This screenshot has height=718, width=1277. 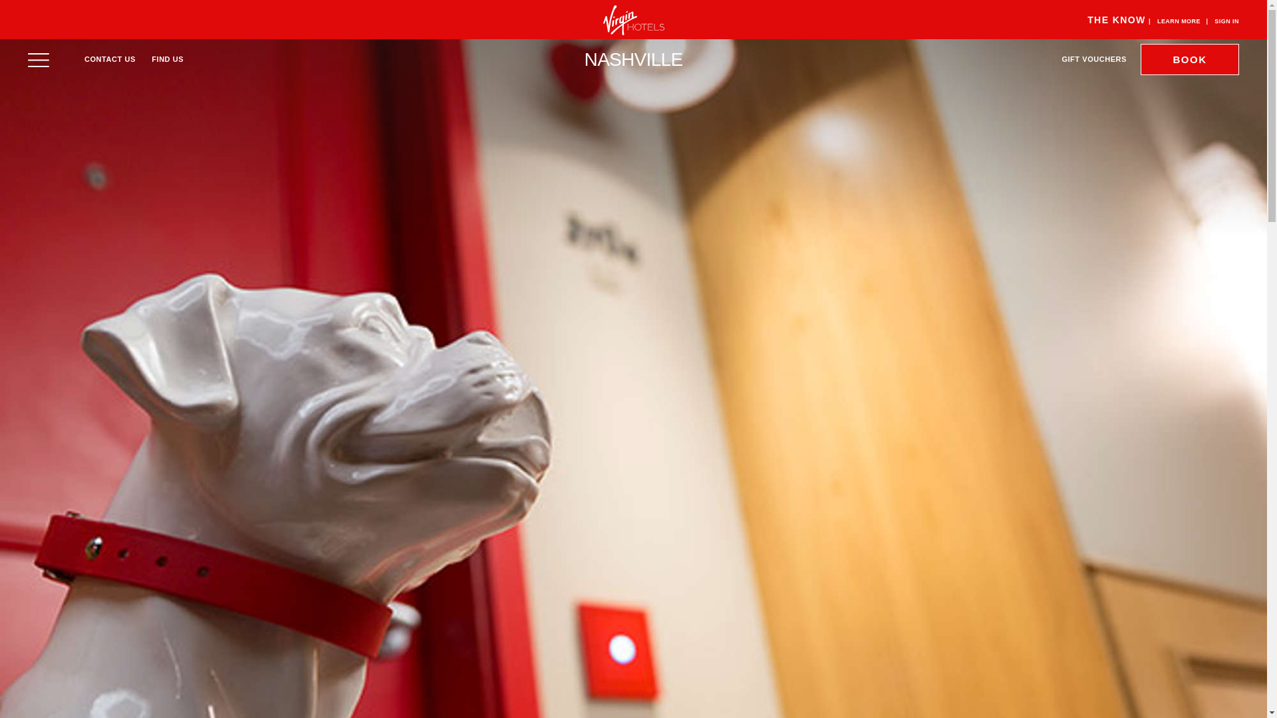 I want to click on GIFT VOUCHERS, so click(x=1093, y=59).